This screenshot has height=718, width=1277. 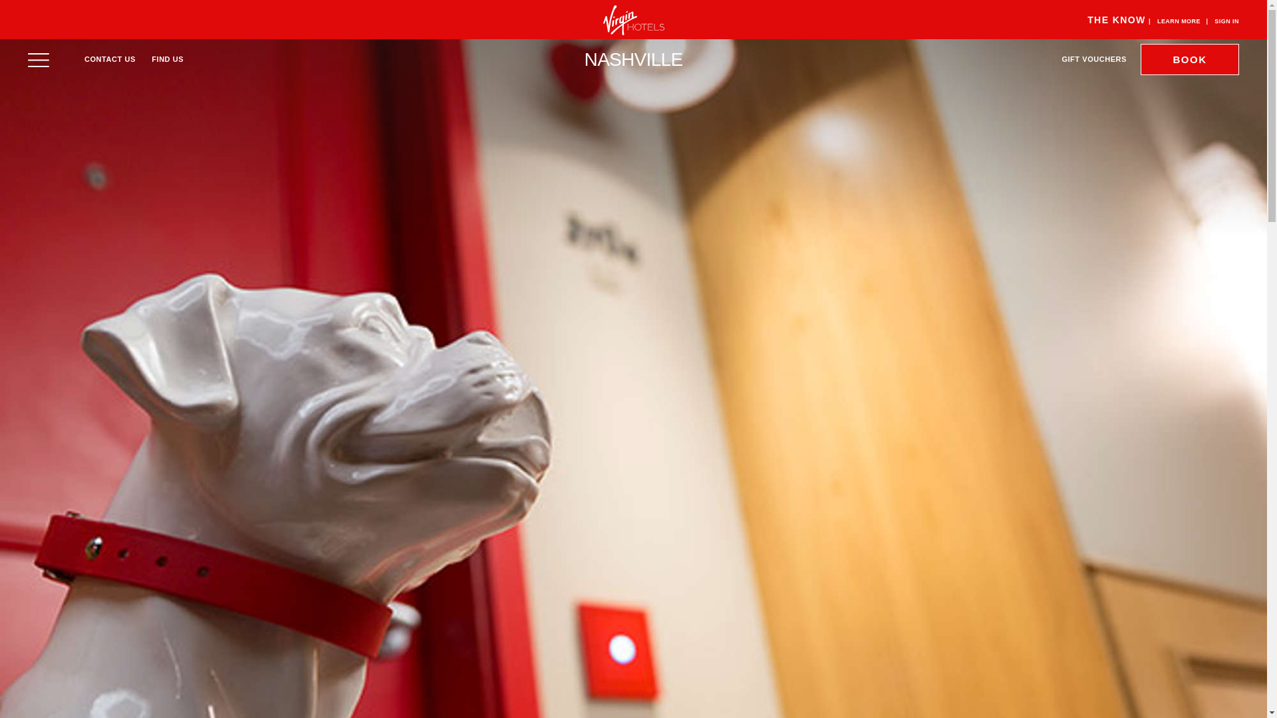 I want to click on GIFT VOUCHERS, so click(x=1093, y=59).